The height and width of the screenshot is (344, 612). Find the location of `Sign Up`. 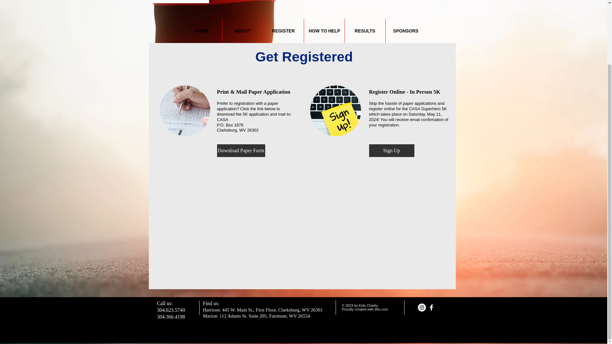

Sign Up is located at coordinates (391, 150).